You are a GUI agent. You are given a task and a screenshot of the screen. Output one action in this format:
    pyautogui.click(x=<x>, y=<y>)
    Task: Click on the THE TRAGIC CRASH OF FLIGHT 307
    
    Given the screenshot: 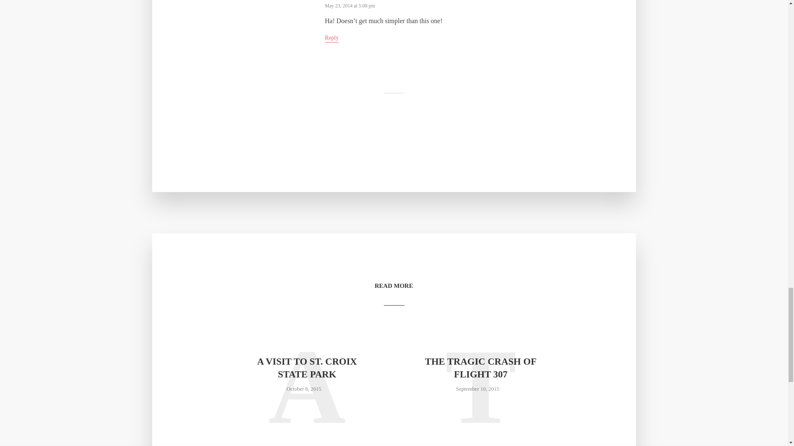 What is the action you would take?
    pyautogui.click(x=480, y=368)
    